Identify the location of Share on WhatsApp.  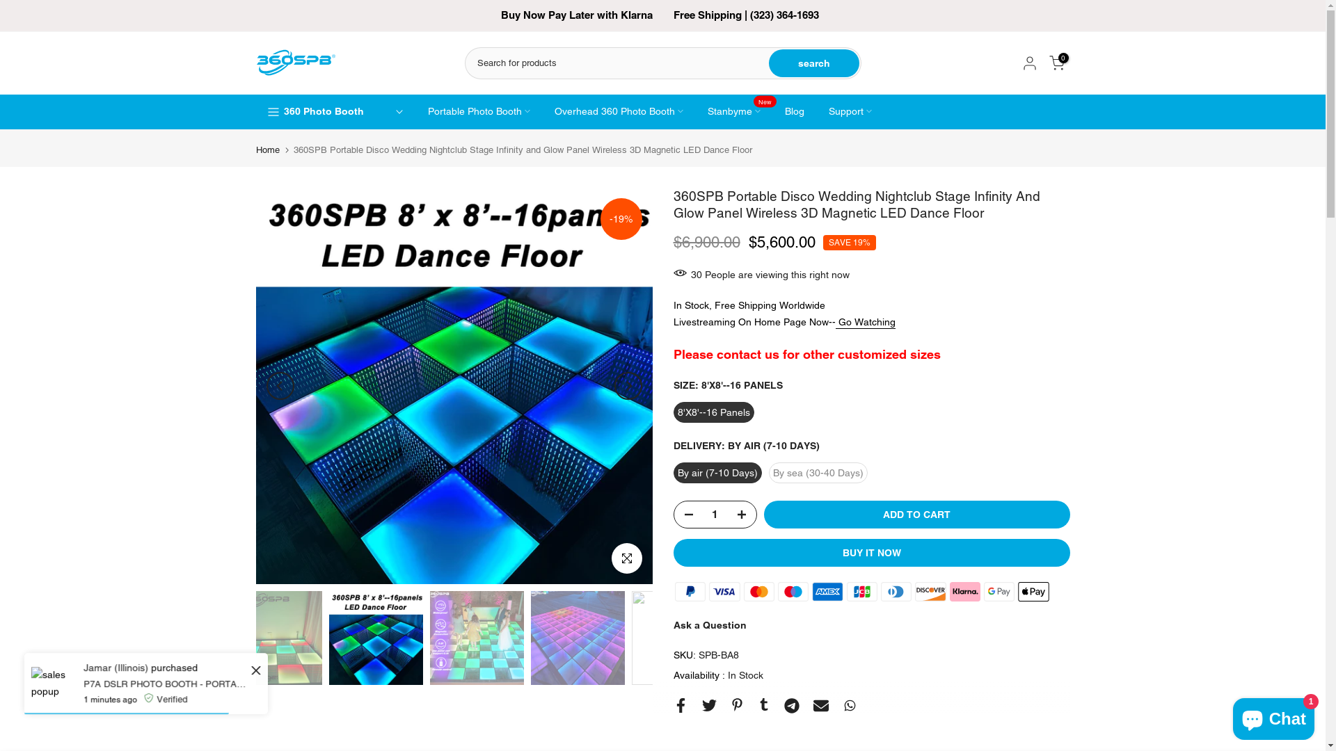
(849, 705).